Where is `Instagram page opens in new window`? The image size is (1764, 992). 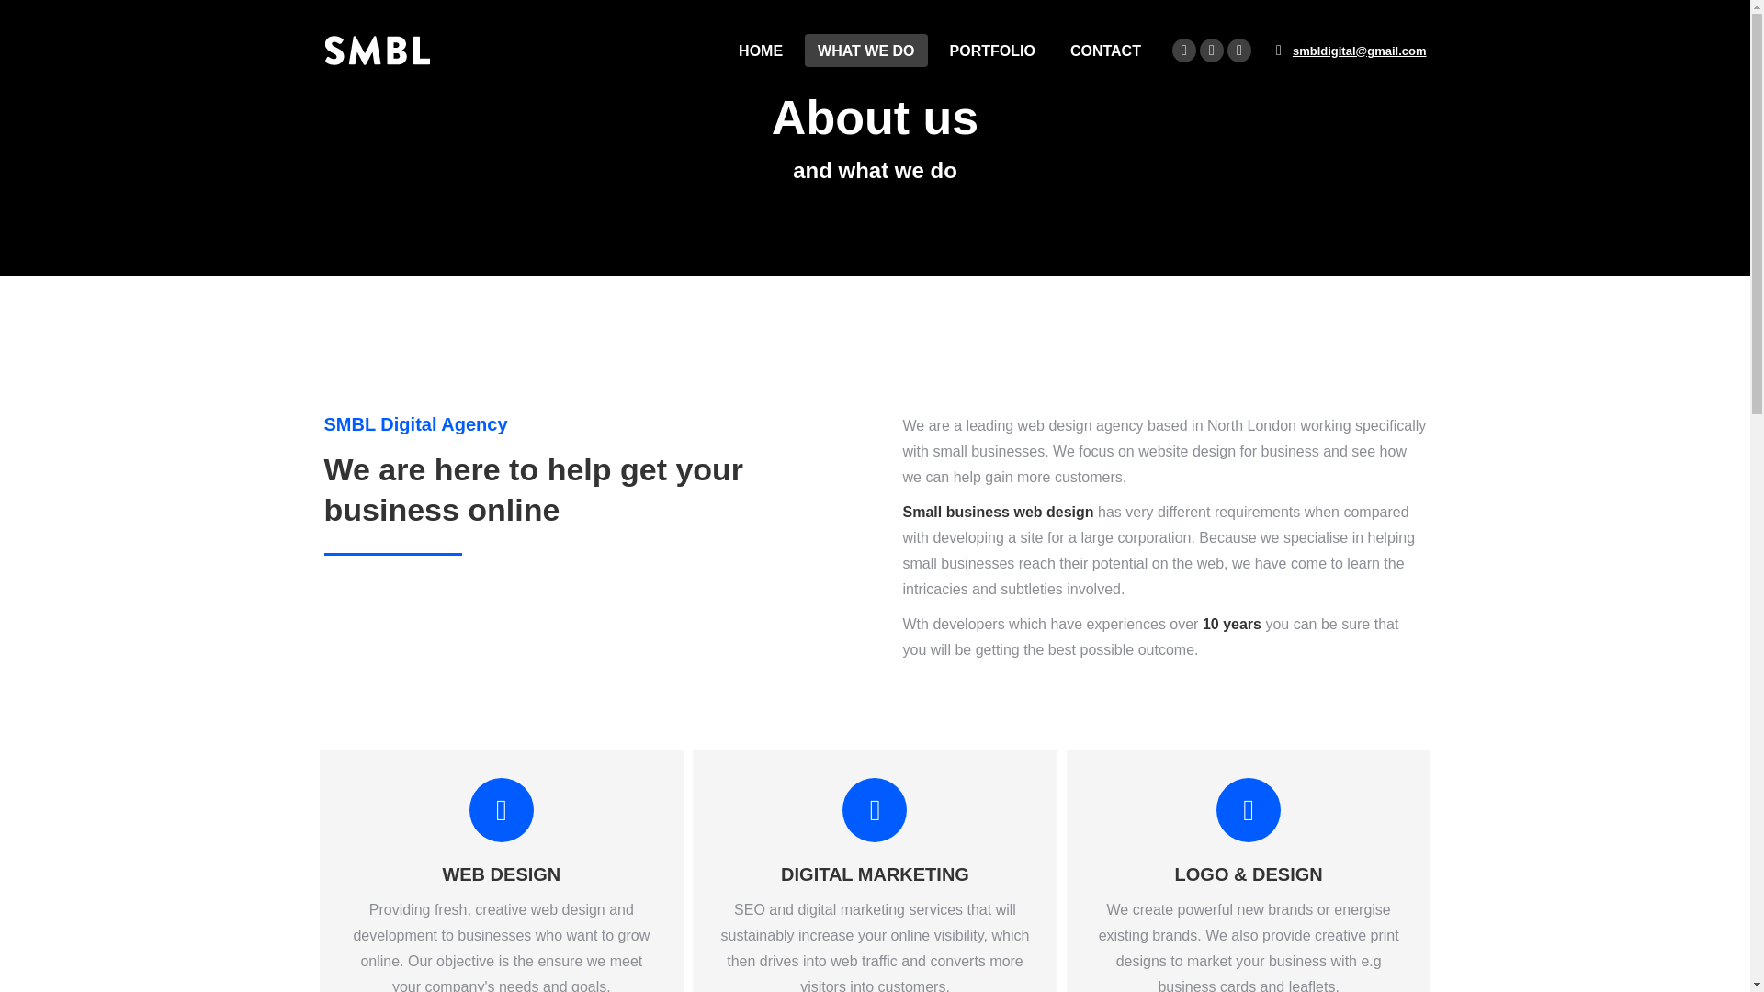
Instagram page opens in new window is located at coordinates (1183, 51).